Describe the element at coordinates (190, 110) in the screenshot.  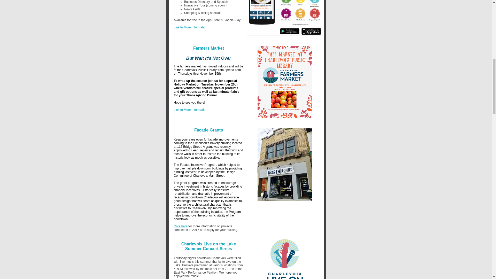
I see `Link to More Information` at that location.